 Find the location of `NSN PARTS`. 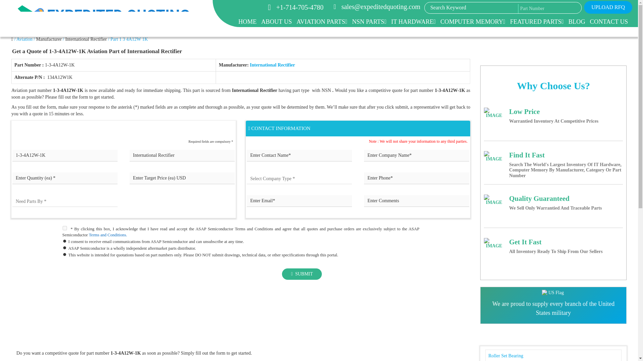

NSN PARTS is located at coordinates (369, 21).